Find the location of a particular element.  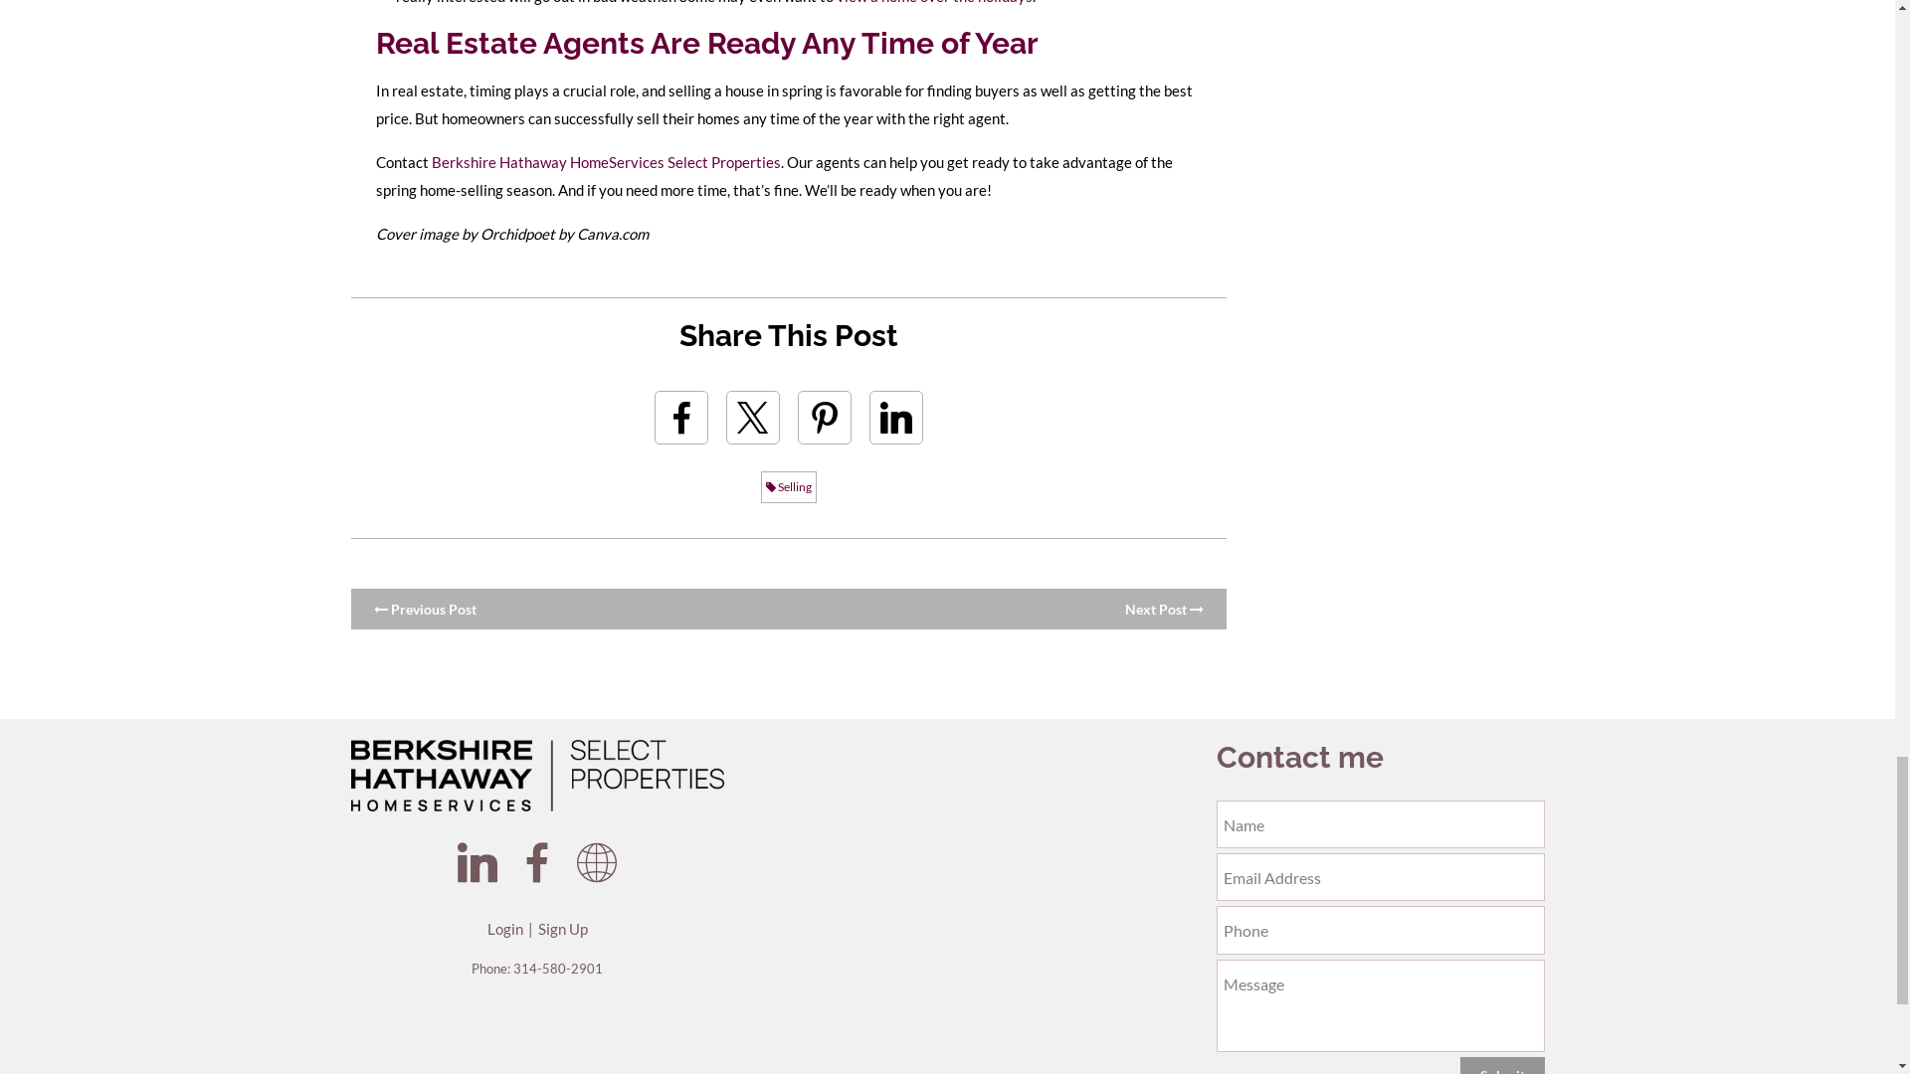

Visit me on Facebook is located at coordinates (537, 861).